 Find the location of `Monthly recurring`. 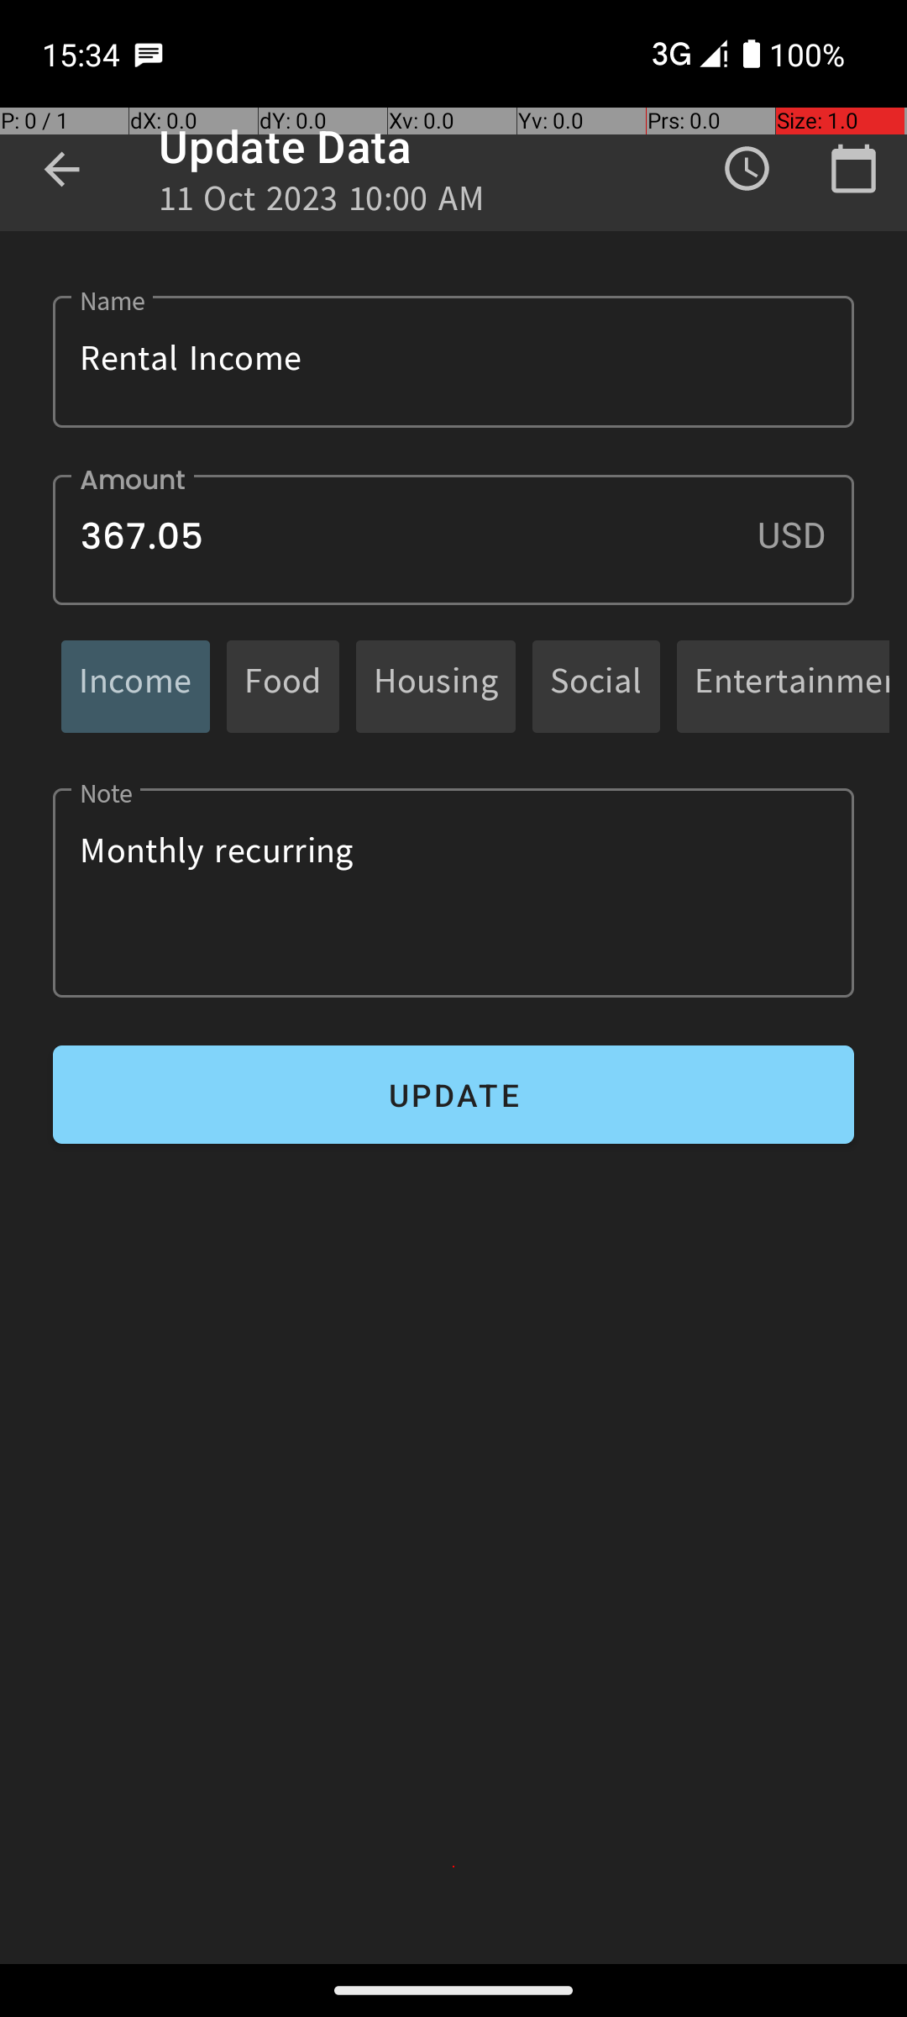

Monthly recurring is located at coordinates (453, 893).